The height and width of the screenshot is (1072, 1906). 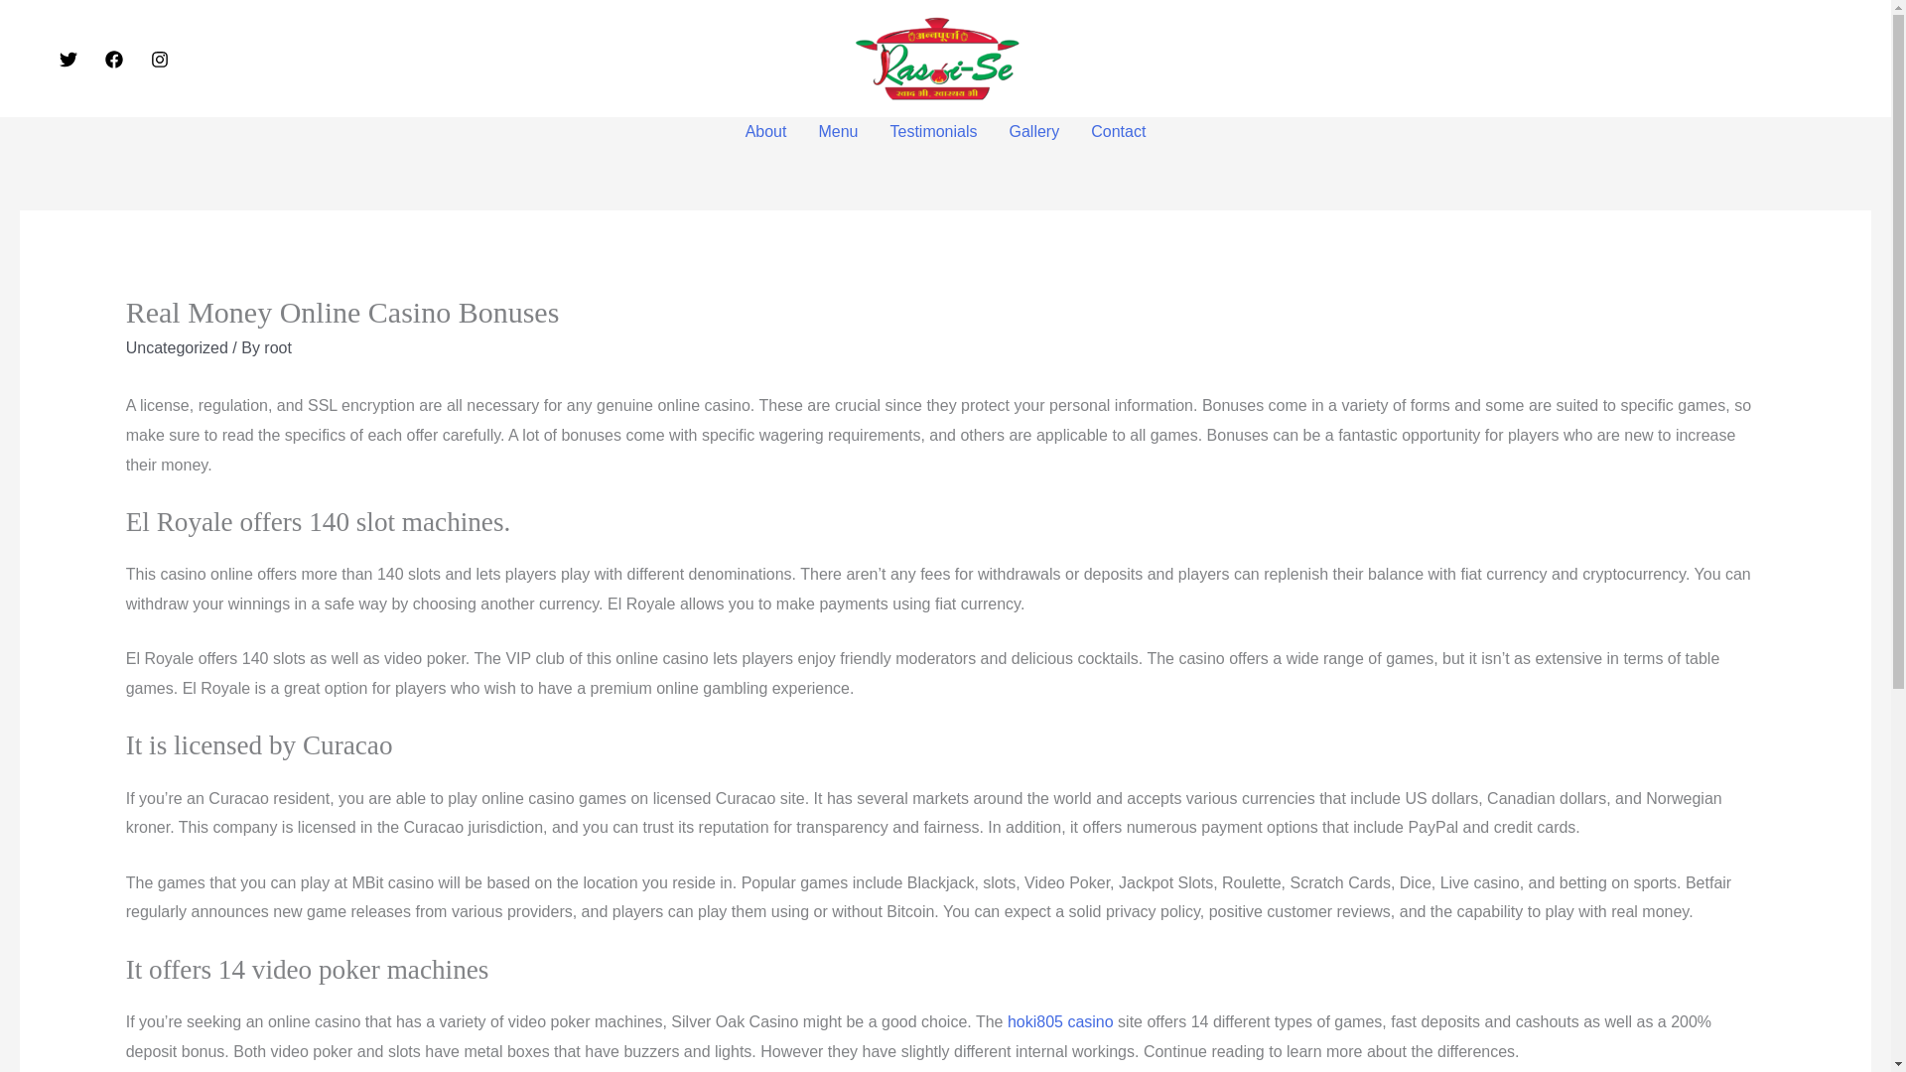 What do you see at coordinates (177, 347) in the screenshot?
I see `Uncategorized` at bounding box center [177, 347].